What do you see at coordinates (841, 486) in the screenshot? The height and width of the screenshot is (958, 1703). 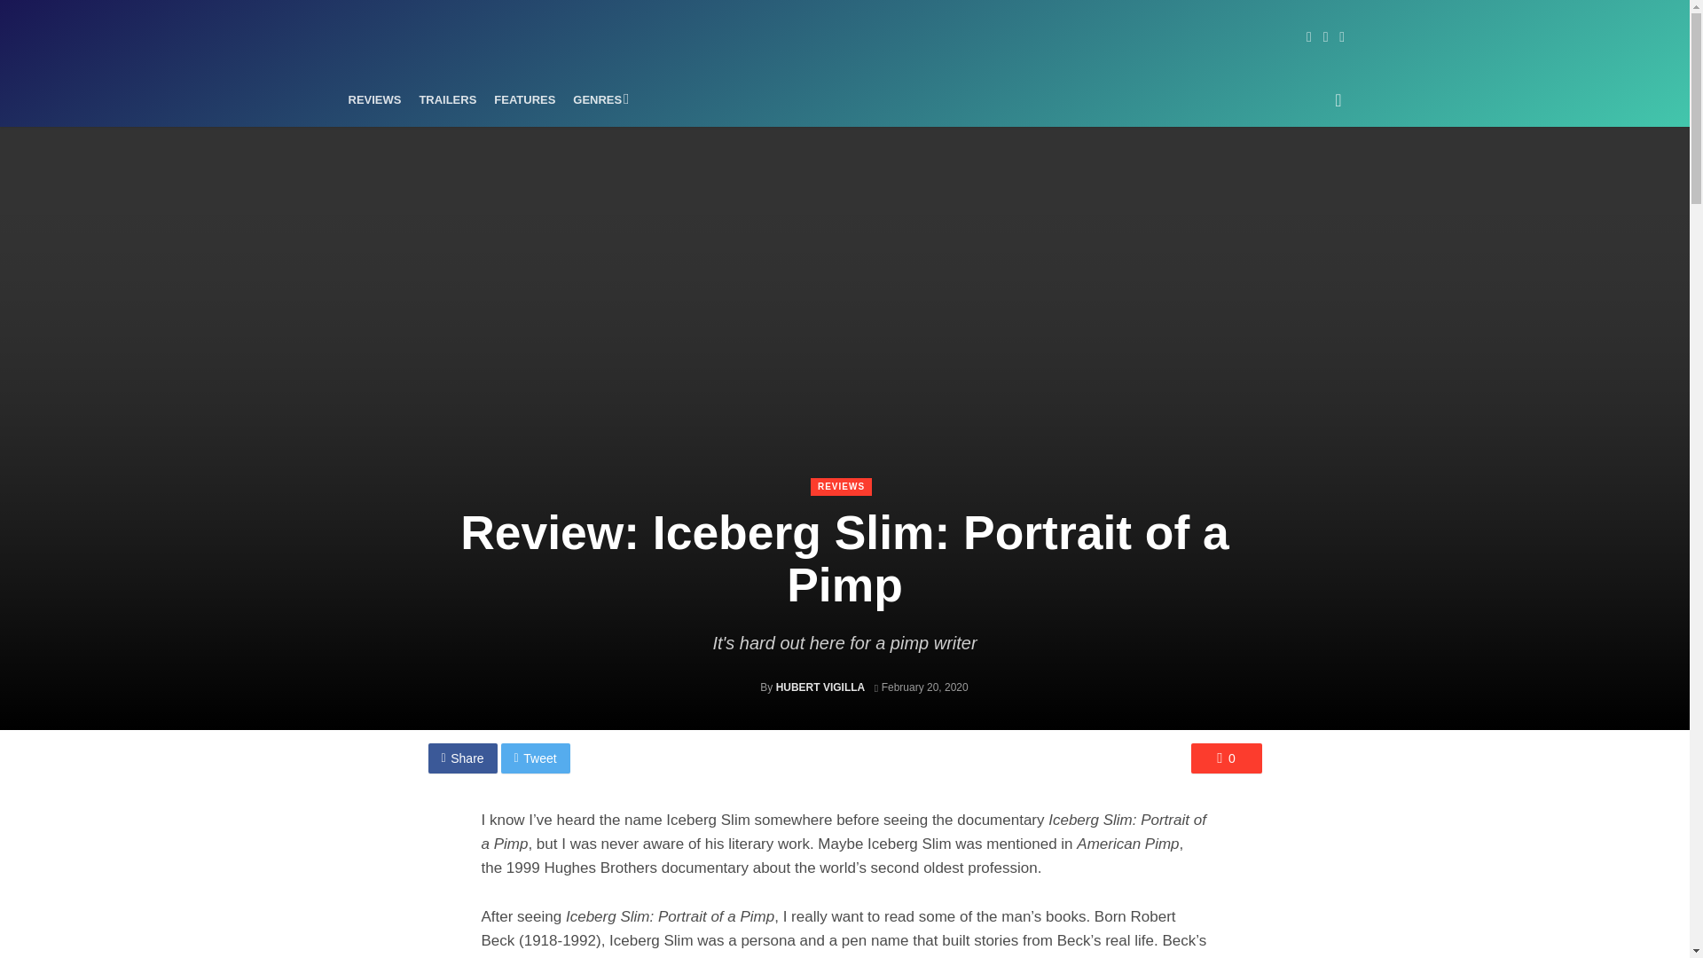 I see `REVIEWS` at bounding box center [841, 486].